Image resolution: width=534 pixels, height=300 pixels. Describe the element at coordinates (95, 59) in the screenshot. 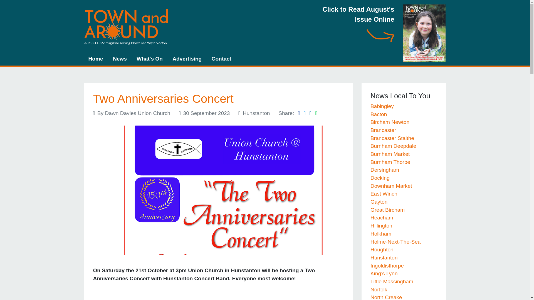

I see `Home` at that location.